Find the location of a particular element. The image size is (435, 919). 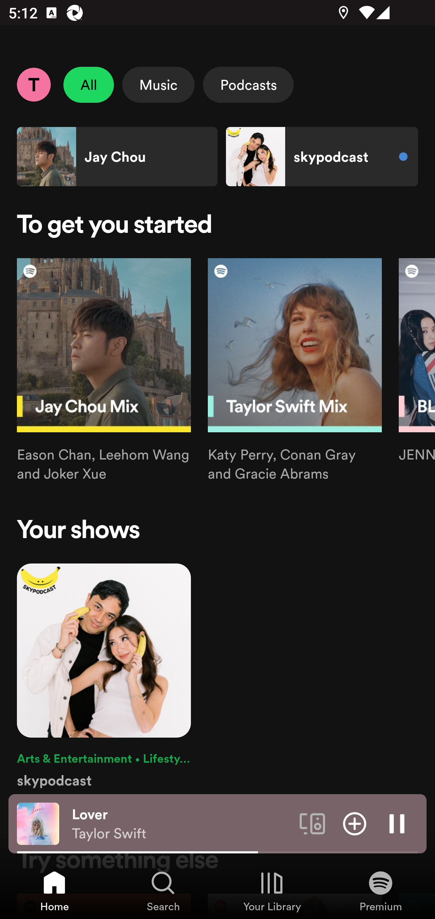

Lover Taylor Swift is located at coordinates (181, 824).